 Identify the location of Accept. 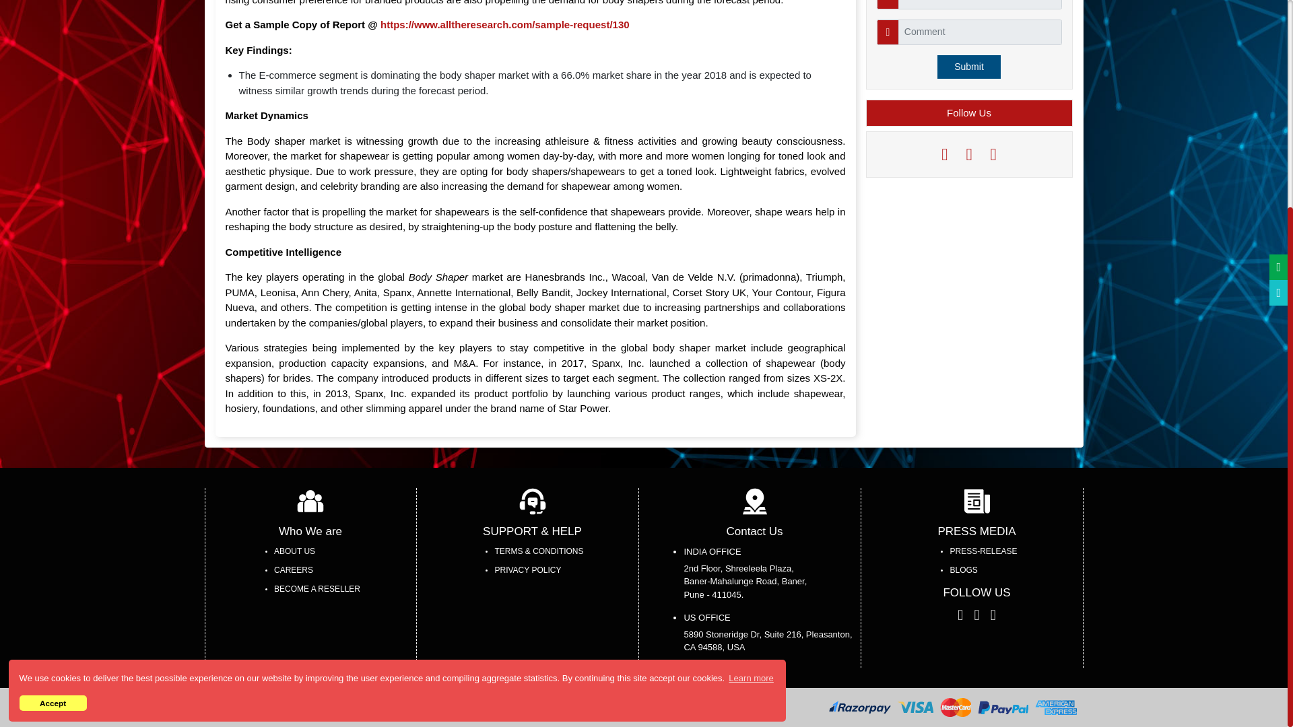
(53, 413).